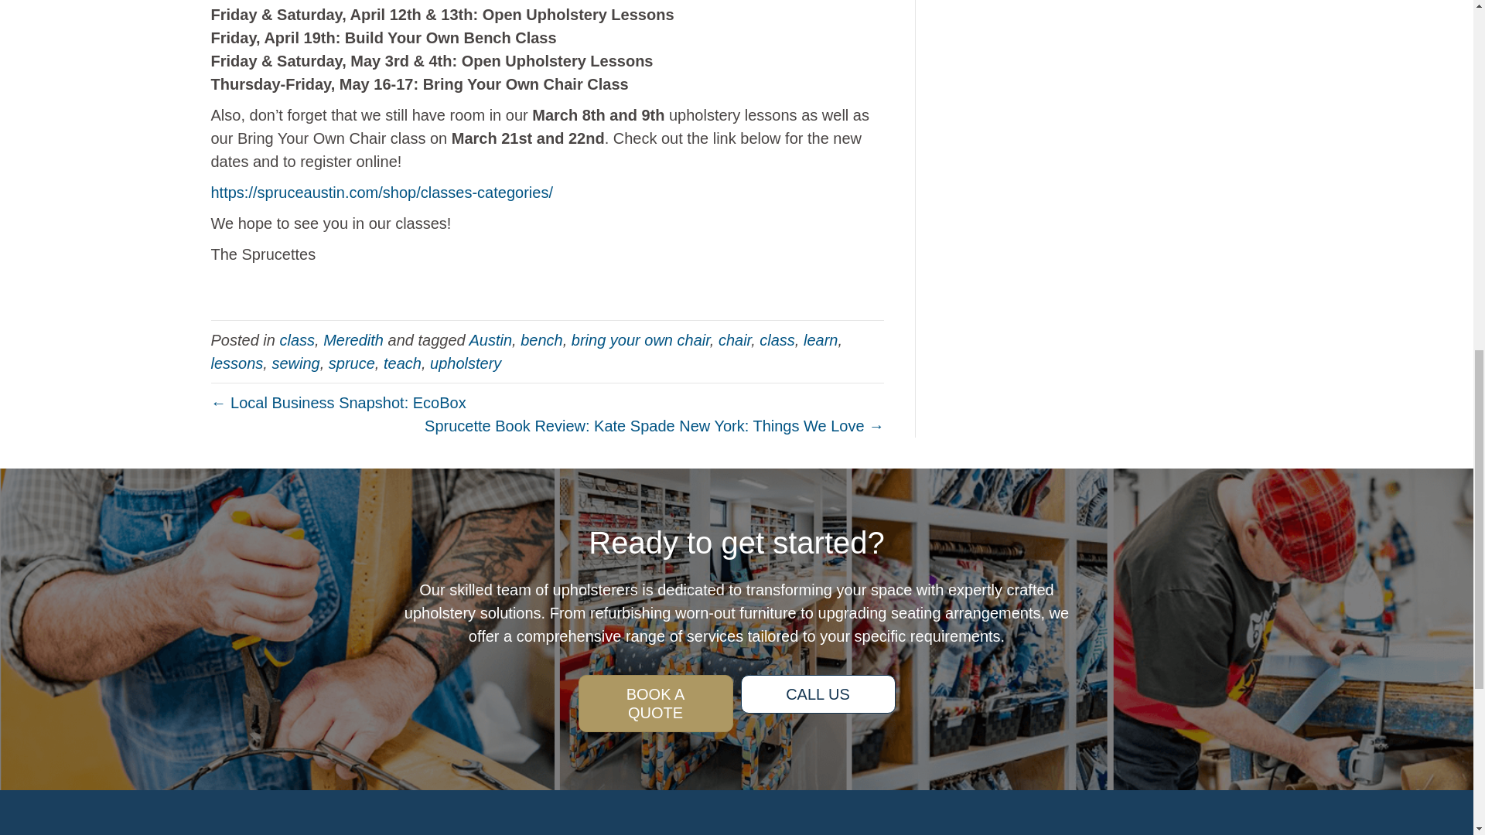 This screenshot has width=1485, height=835. What do you see at coordinates (640, 339) in the screenshot?
I see `bring your own chair` at bounding box center [640, 339].